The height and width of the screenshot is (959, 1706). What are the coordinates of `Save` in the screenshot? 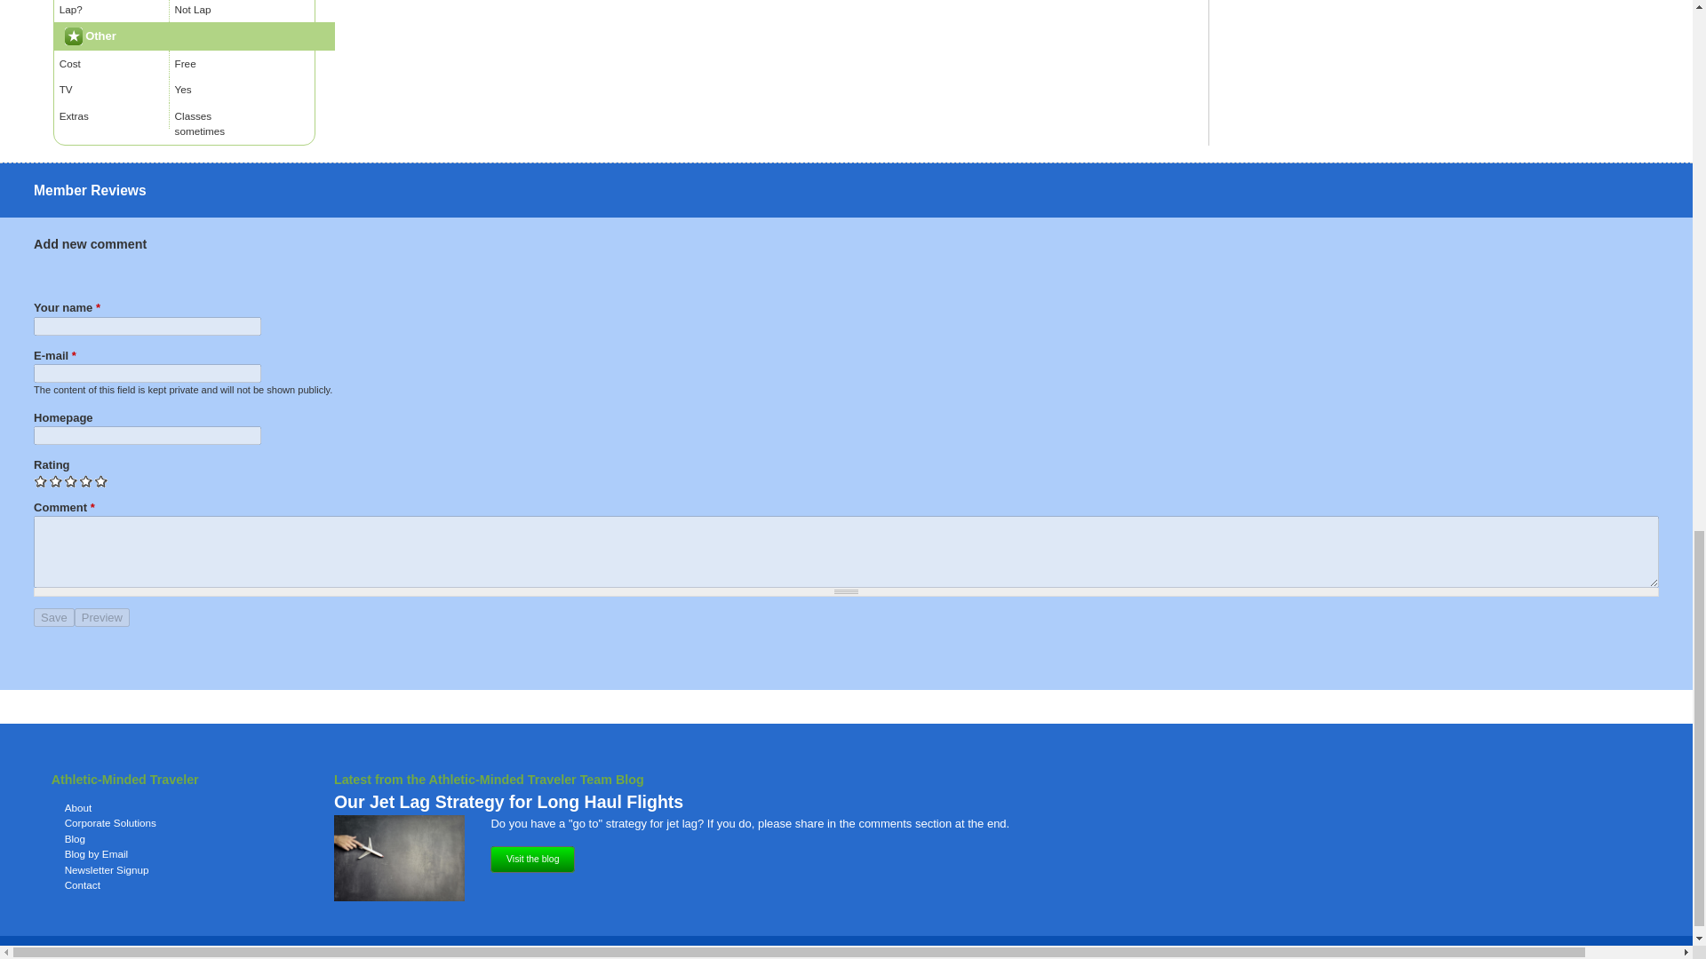 It's located at (54, 617).